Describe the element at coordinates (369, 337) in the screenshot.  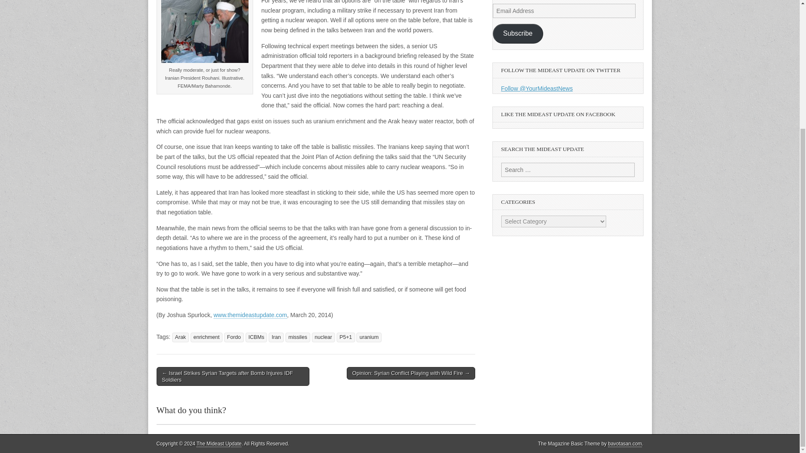
I see `uranium` at that location.